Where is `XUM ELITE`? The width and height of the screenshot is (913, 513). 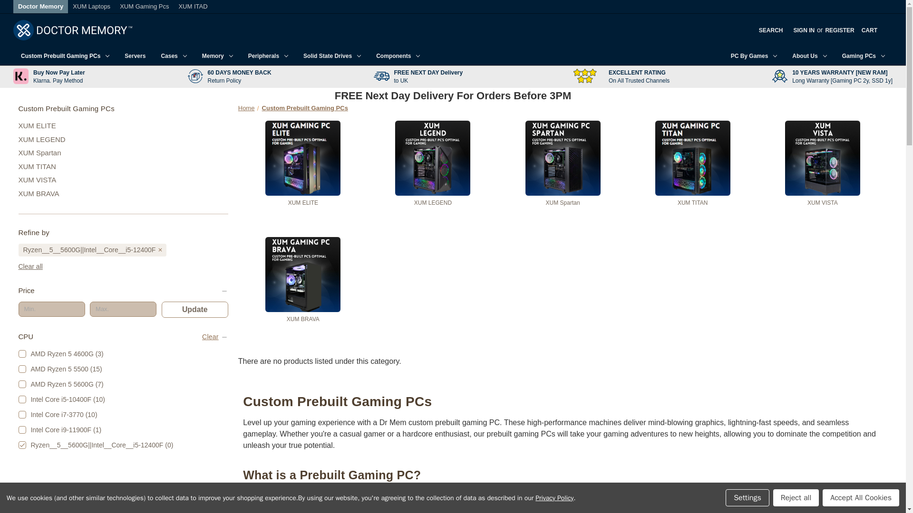 XUM ELITE is located at coordinates (123, 125).